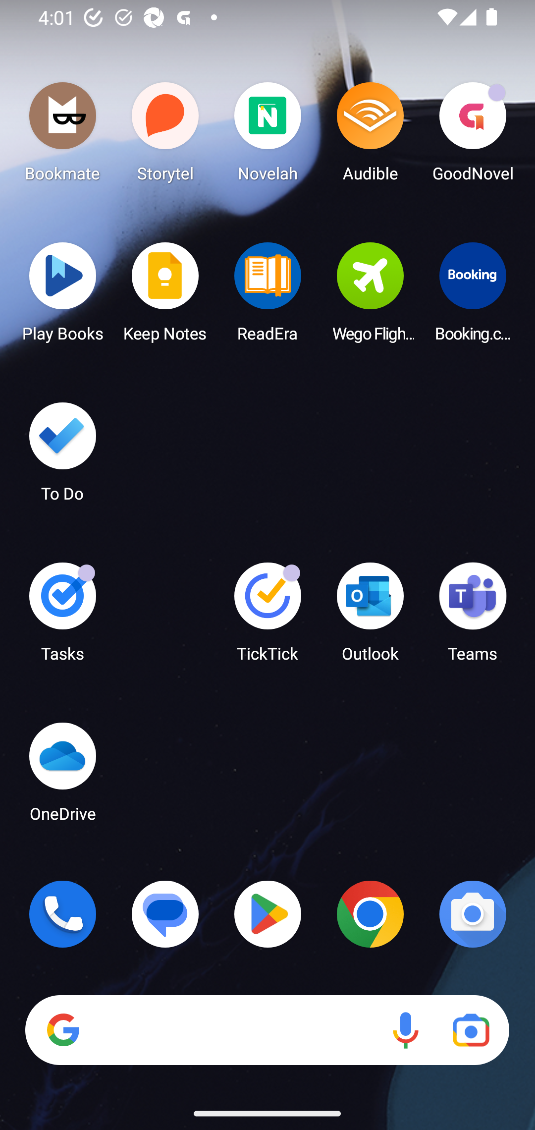 The height and width of the screenshot is (1130, 535). Describe the element at coordinates (267, 136) in the screenshot. I see `Novelah` at that location.